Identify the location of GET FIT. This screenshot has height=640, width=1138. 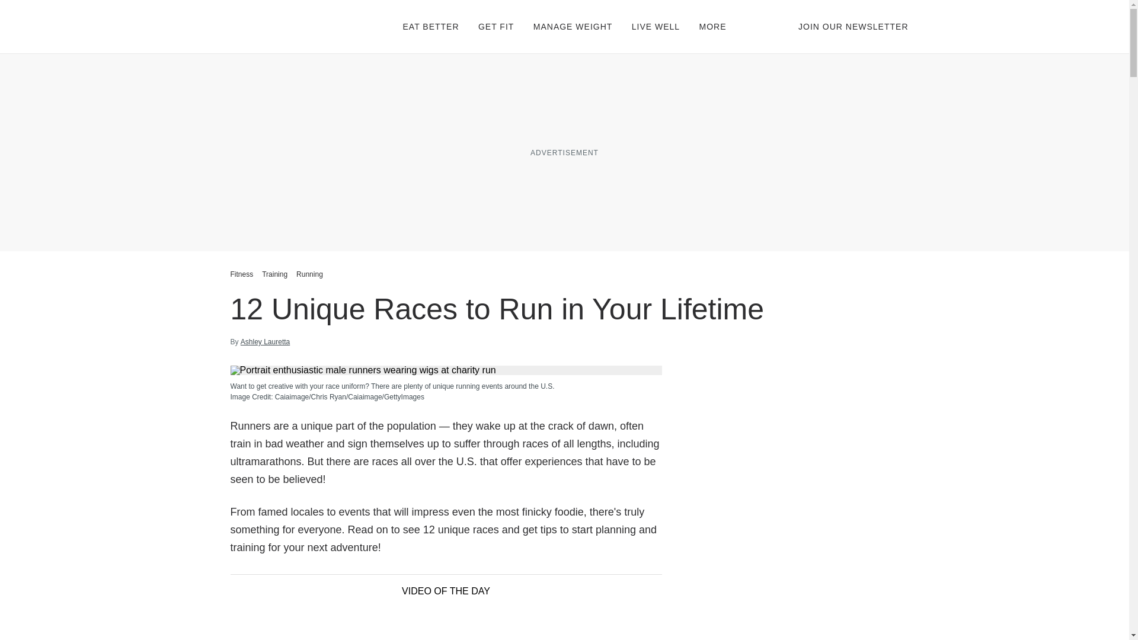
(496, 26).